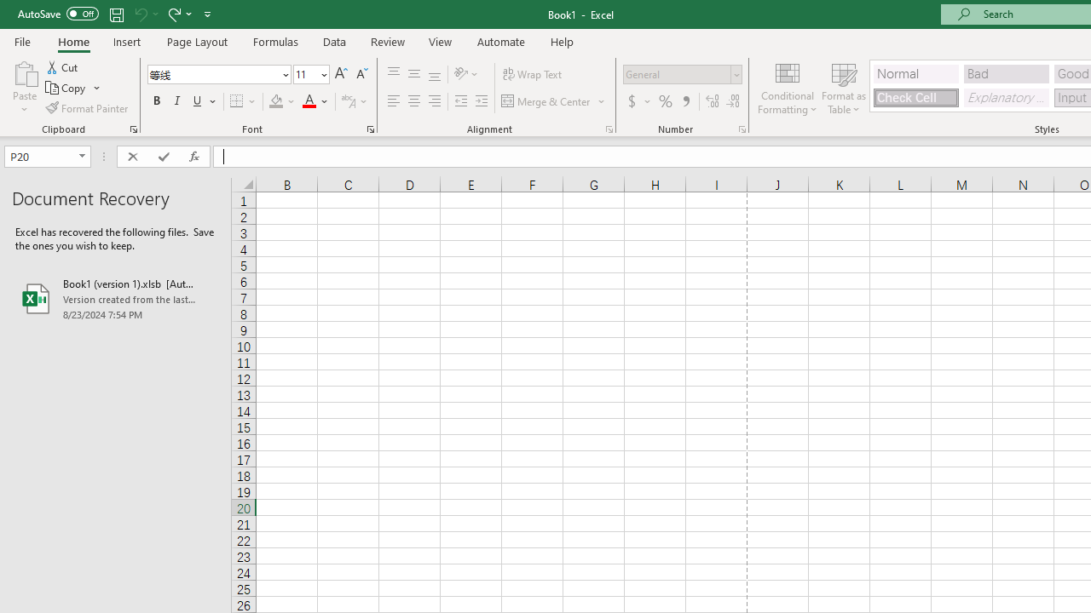 The image size is (1091, 613). I want to click on Wrap Text, so click(532, 75).